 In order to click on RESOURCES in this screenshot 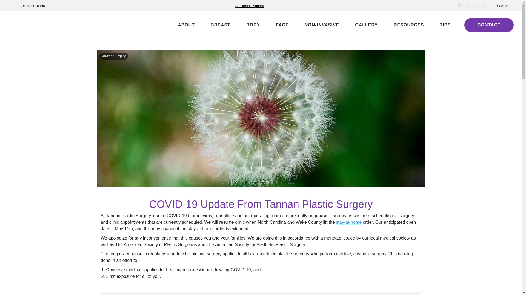, I will do `click(403, 25)`.